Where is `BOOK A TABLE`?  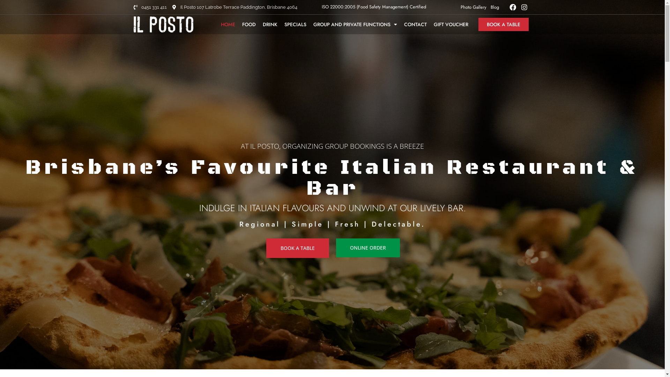 BOOK A TABLE is located at coordinates (504, 24).